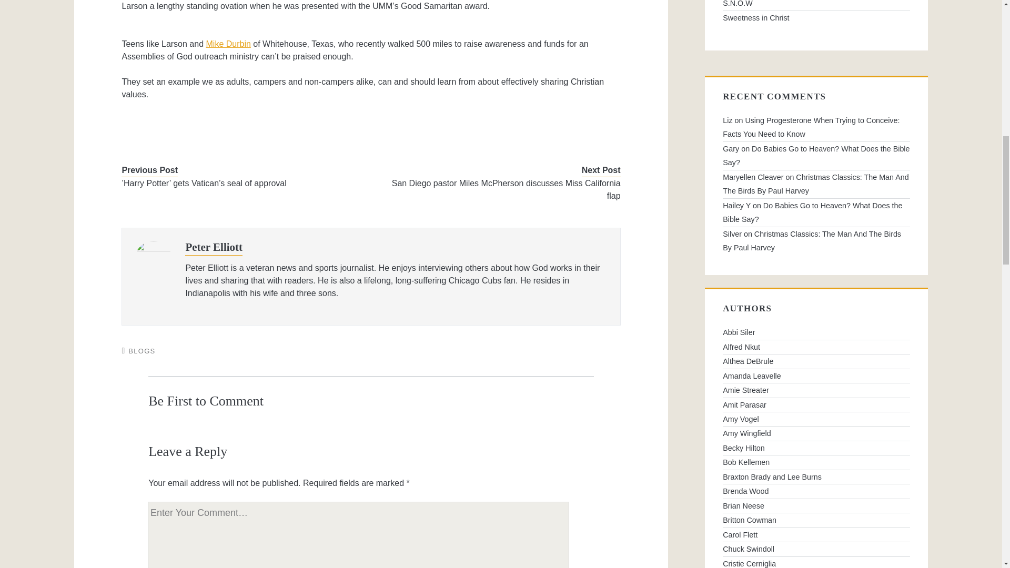 The width and height of the screenshot is (1010, 568). Describe the element at coordinates (142, 351) in the screenshot. I see `BLOGS` at that location.